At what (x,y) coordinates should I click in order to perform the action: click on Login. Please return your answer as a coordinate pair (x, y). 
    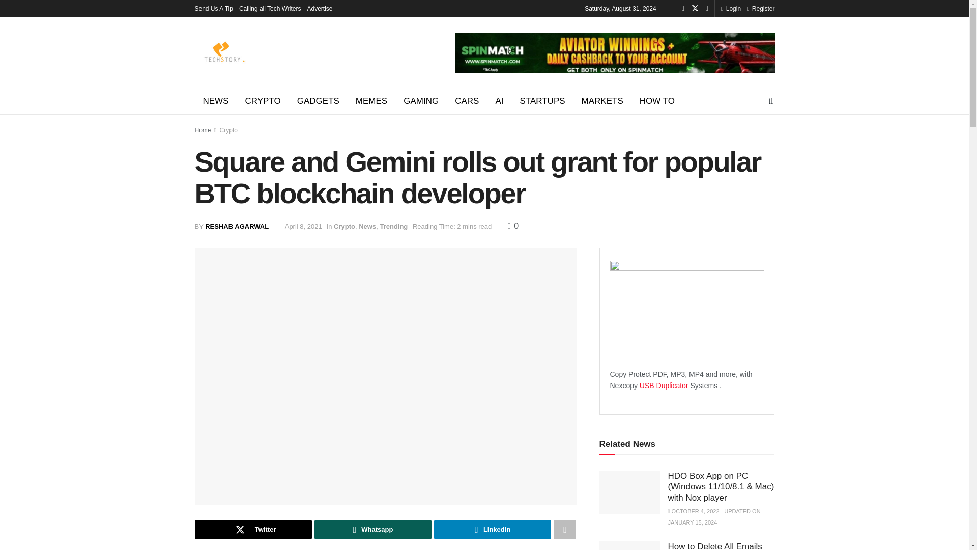
    Looking at the image, I should click on (731, 8).